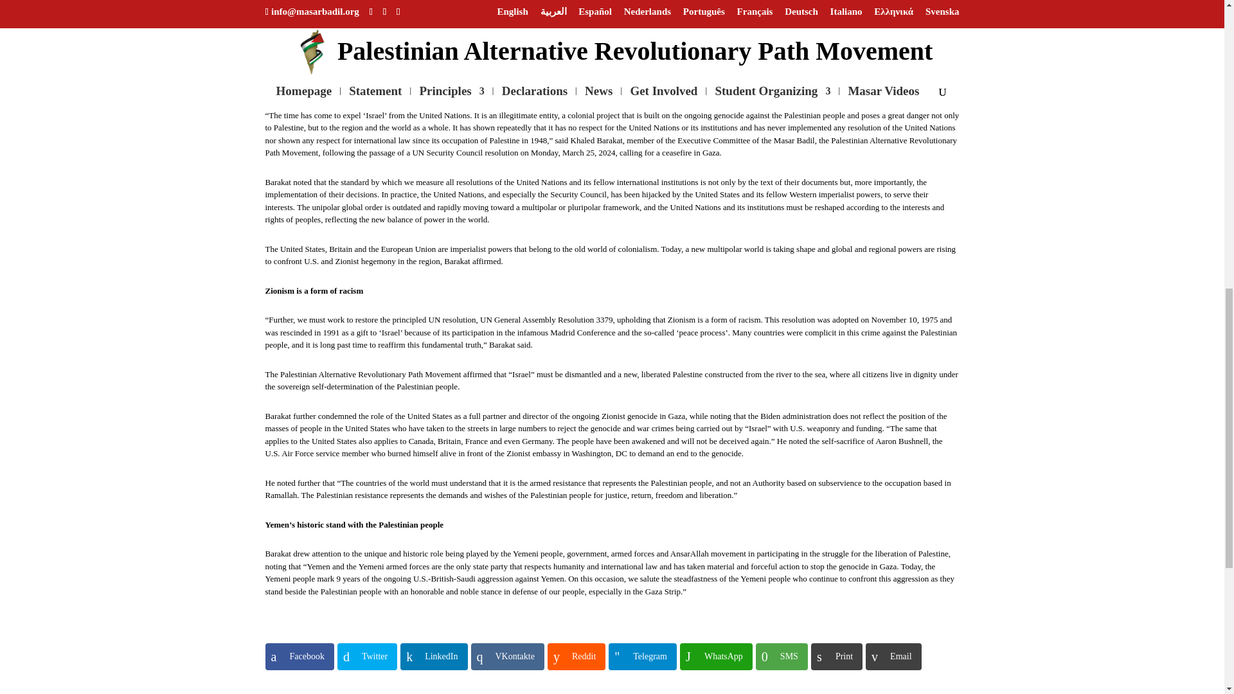 The width and height of the screenshot is (1234, 694). Describe the element at coordinates (716, 657) in the screenshot. I see `Share on WhatsApp` at that location.